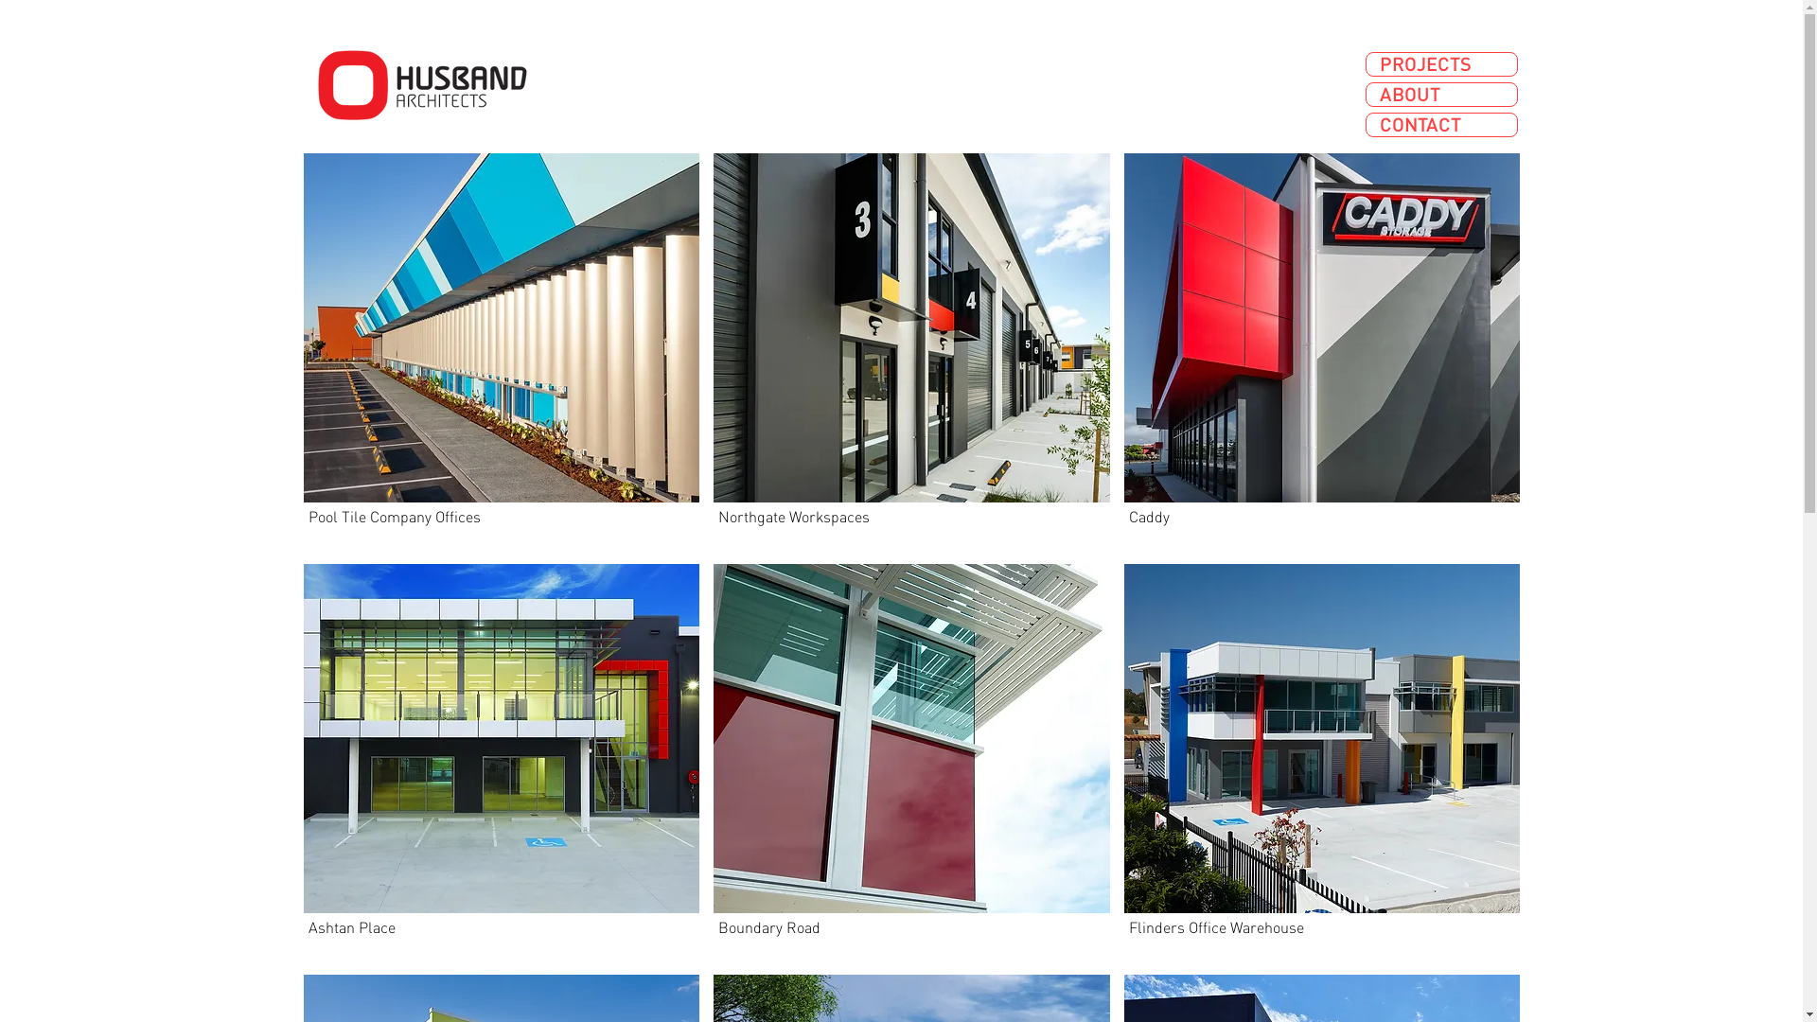 Image resolution: width=1817 pixels, height=1022 pixels. I want to click on CONTACT, so click(1442, 125).